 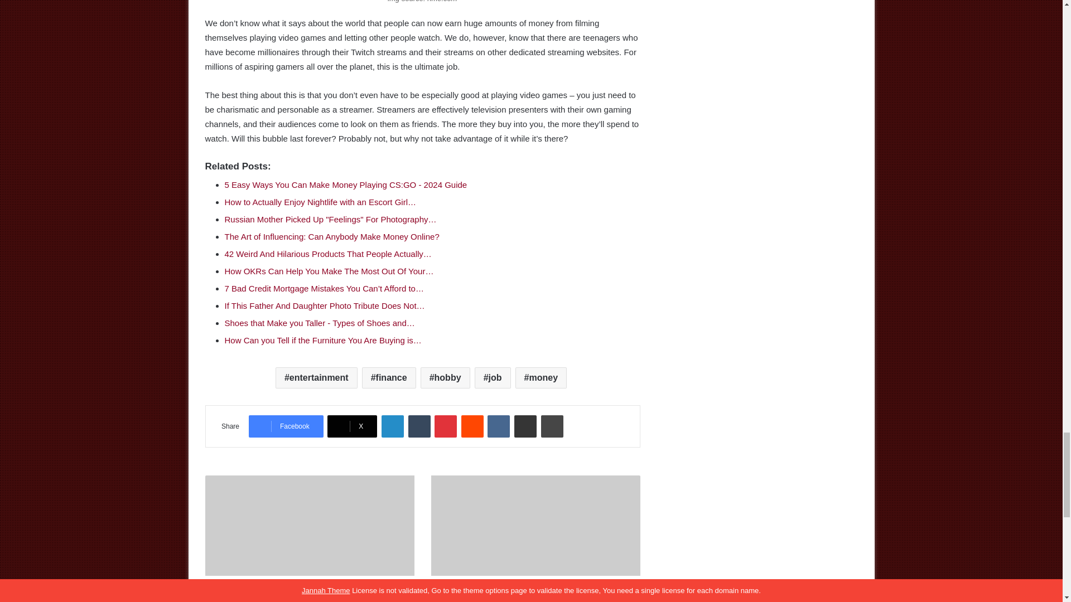 I want to click on finance, so click(x=389, y=377).